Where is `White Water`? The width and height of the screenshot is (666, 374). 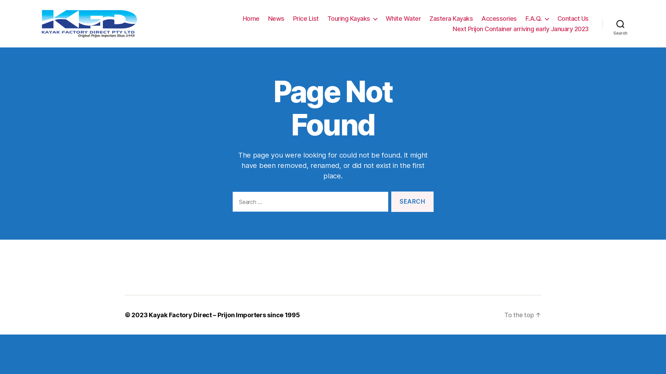
White Water is located at coordinates (403, 19).